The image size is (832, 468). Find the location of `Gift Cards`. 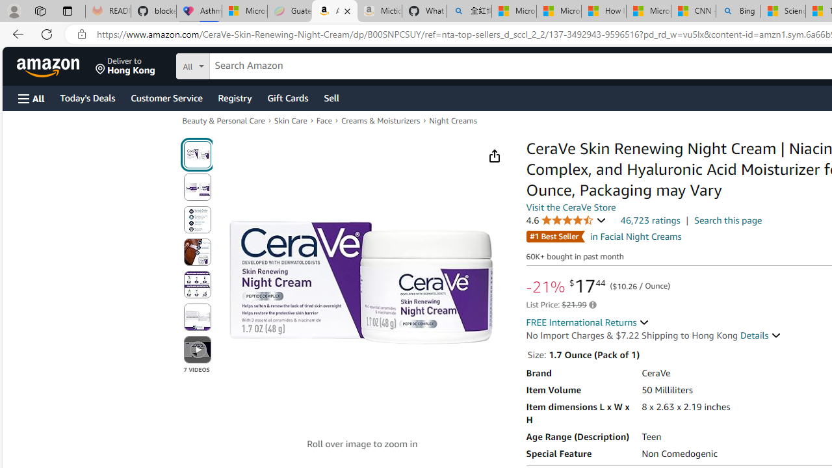

Gift Cards is located at coordinates (287, 97).